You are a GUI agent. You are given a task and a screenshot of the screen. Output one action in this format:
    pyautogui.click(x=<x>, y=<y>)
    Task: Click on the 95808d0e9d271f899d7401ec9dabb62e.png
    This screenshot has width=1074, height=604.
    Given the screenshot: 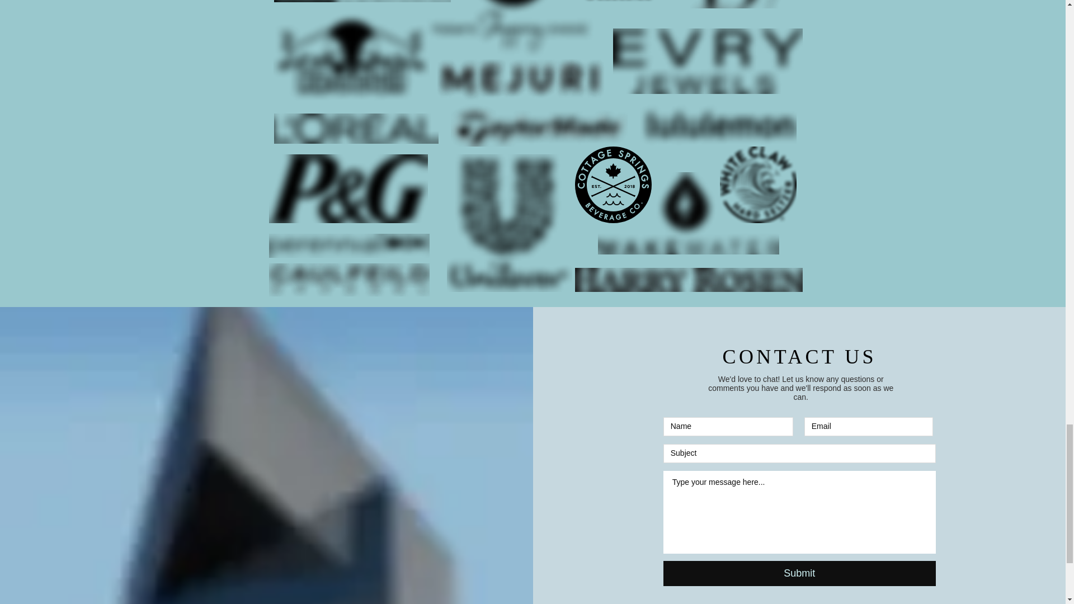 What is the action you would take?
    pyautogui.click(x=350, y=67)
    